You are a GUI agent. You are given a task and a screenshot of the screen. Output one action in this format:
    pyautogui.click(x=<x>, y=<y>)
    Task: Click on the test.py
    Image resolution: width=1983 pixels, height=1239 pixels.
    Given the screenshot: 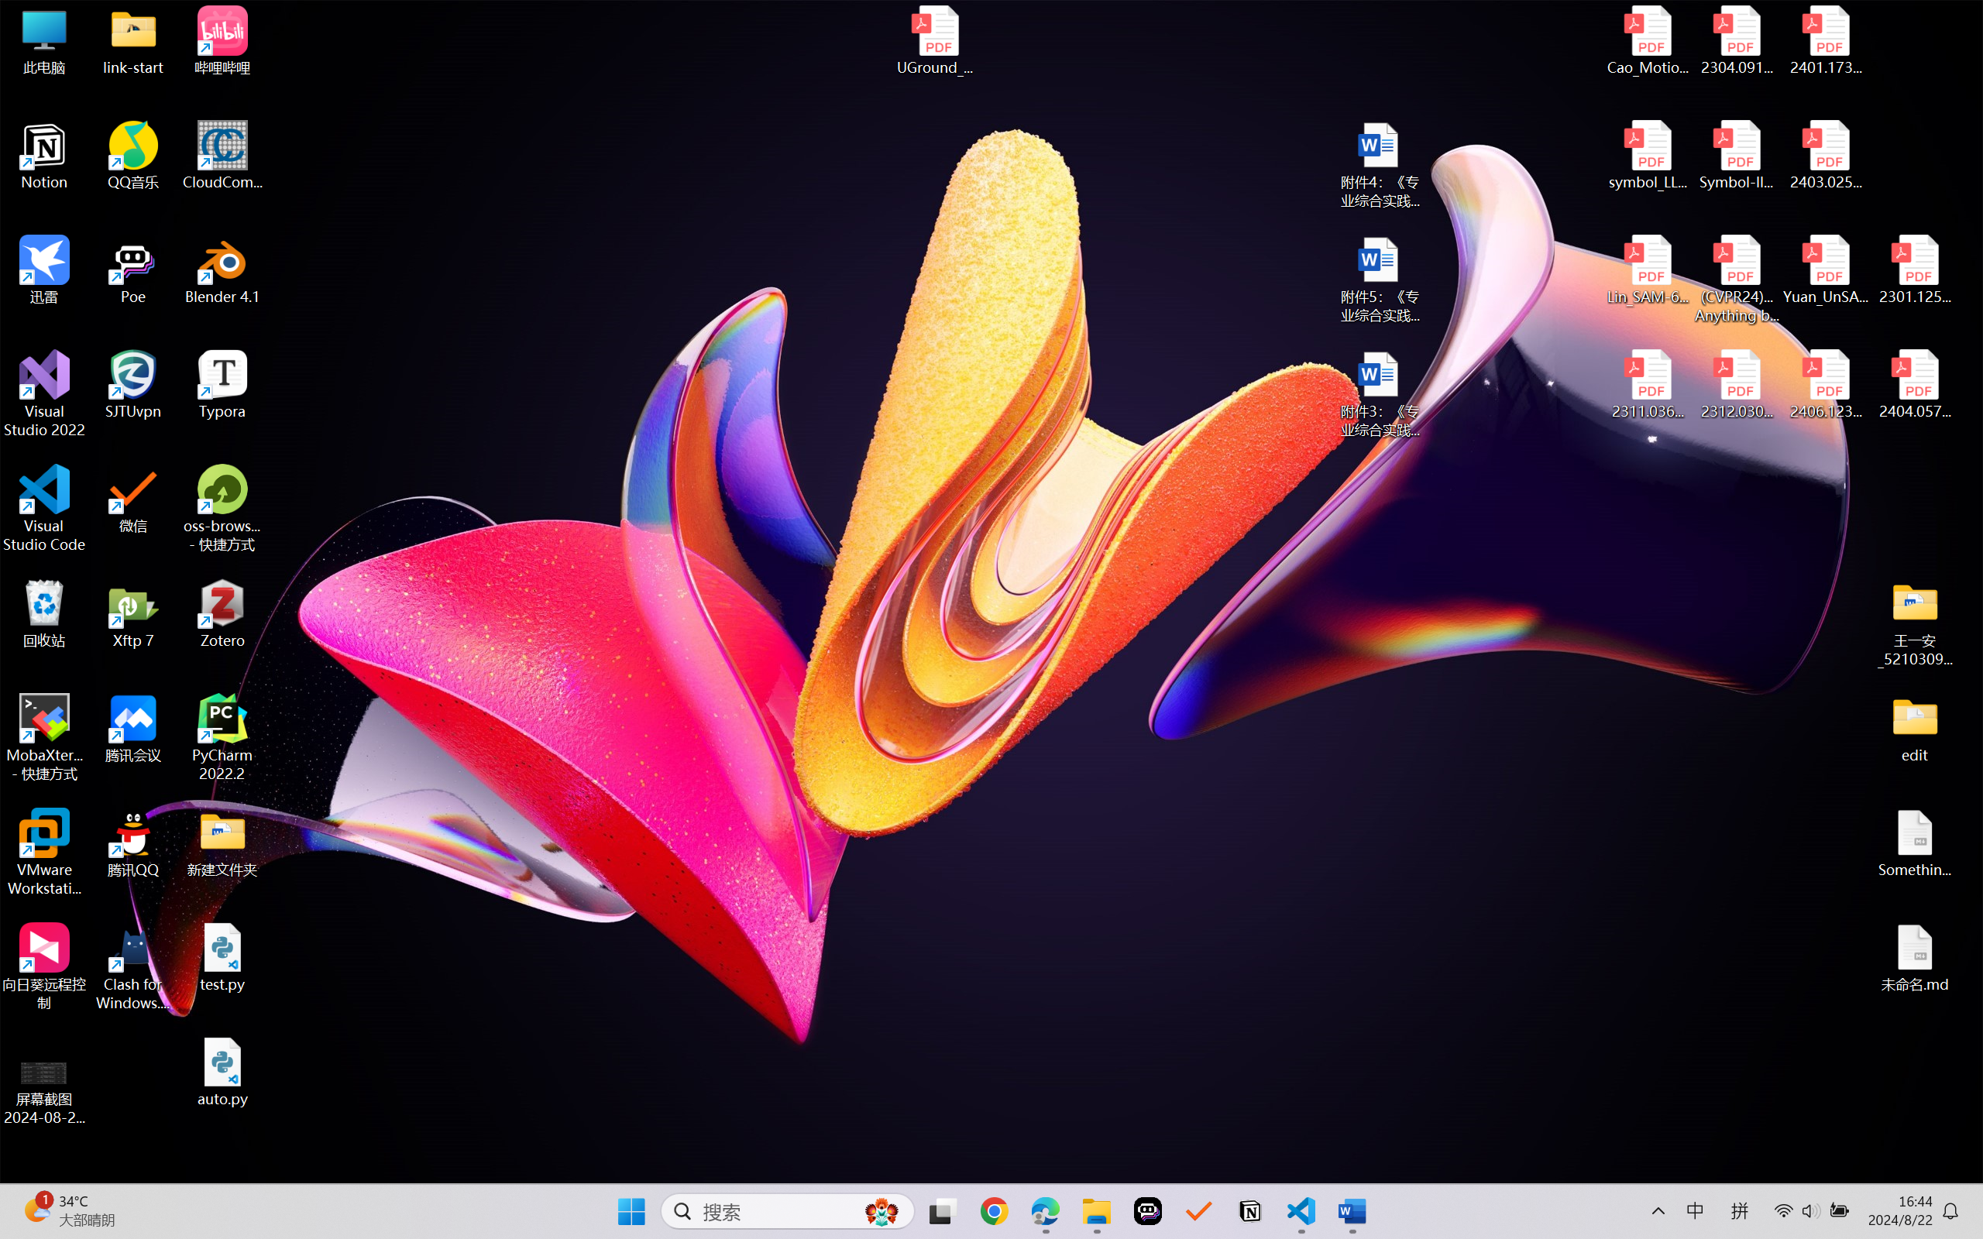 What is the action you would take?
    pyautogui.click(x=223, y=957)
    